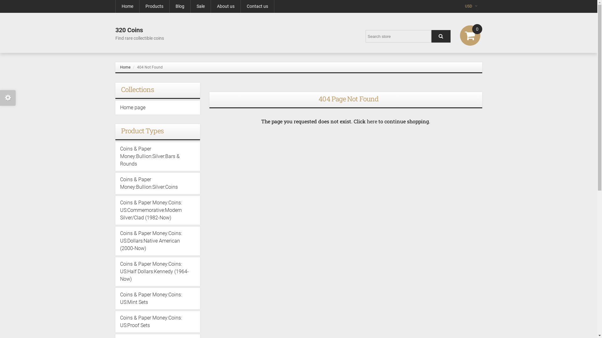 This screenshot has height=338, width=602. What do you see at coordinates (158, 299) in the screenshot?
I see `Coins & Paper Money:Coins: US:Mint Sets` at bounding box center [158, 299].